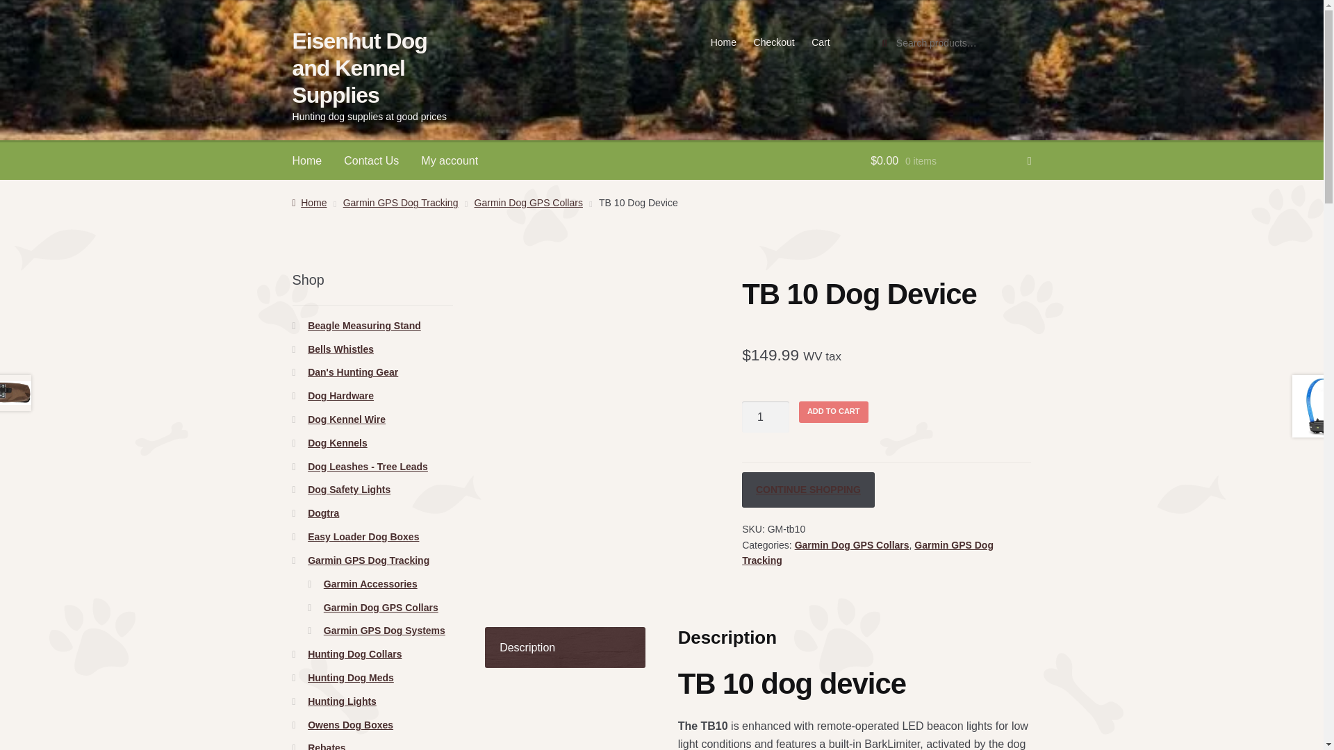 The image size is (1334, 750). What do you see at coordinates (359, 68) in the screenshot?
I see `Eisenhut Dog and Kennel Supplies` at bounding box center [359, 68].